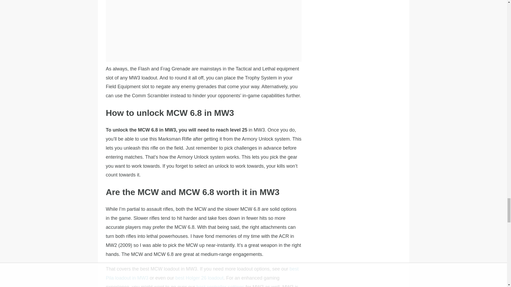 The height and width of the screenshot is (287, 511). Describe the element at coordinates (202, 273) in the screenshot. I see `best Pila loadout in MW3` at that location.